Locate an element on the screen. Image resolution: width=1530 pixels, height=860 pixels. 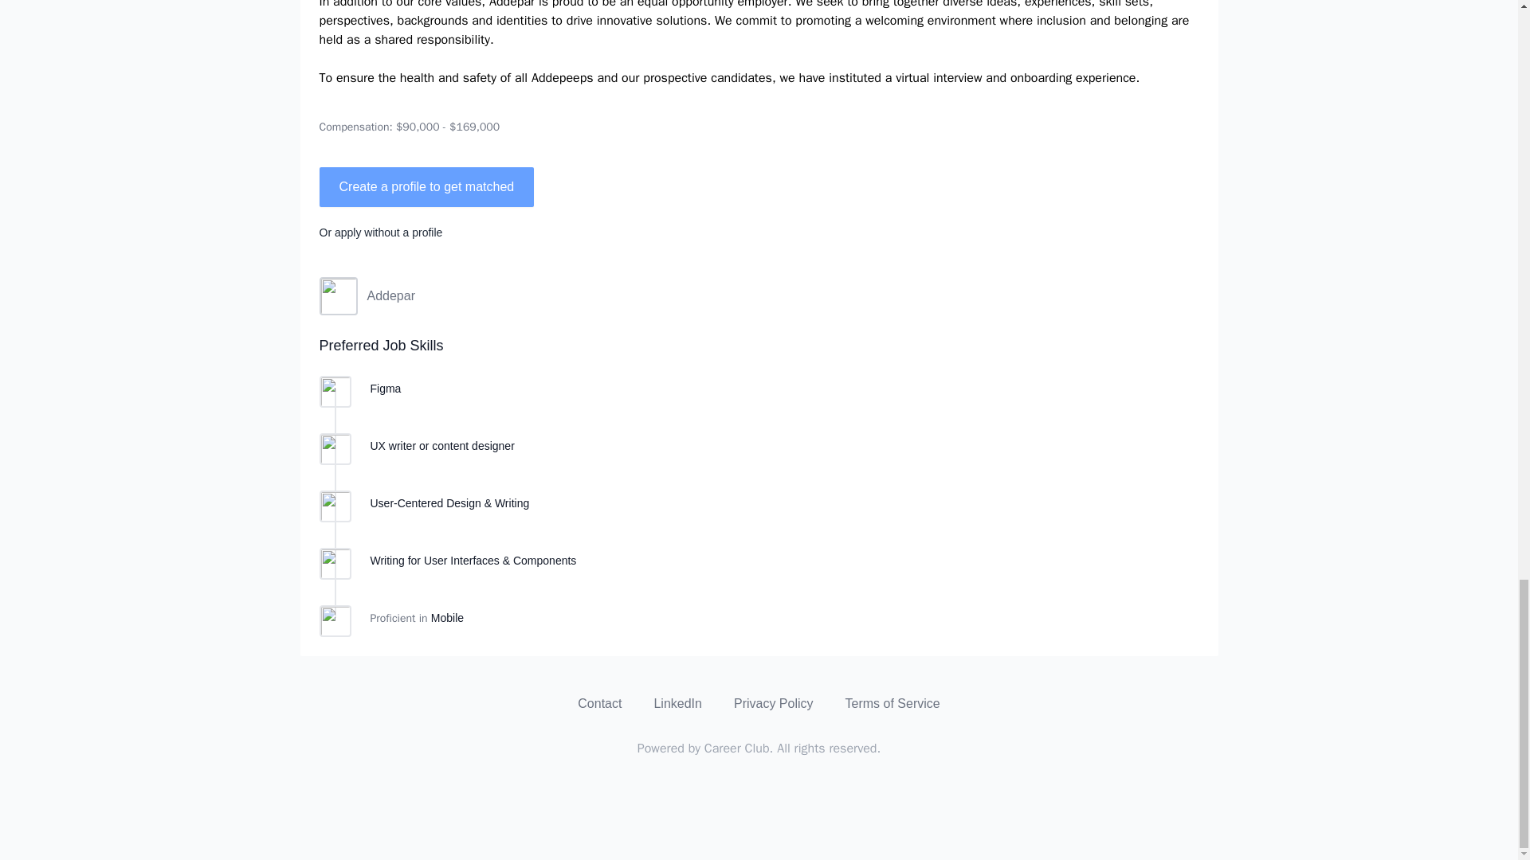
Addepar is located at coordinates (758, 296).